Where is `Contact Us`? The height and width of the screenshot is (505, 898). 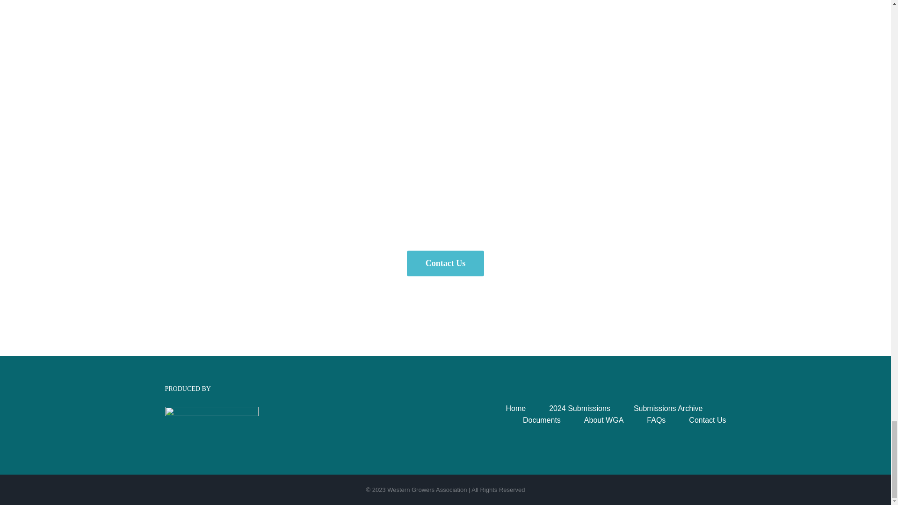
Contact Us is located at coordinates (707, 420).